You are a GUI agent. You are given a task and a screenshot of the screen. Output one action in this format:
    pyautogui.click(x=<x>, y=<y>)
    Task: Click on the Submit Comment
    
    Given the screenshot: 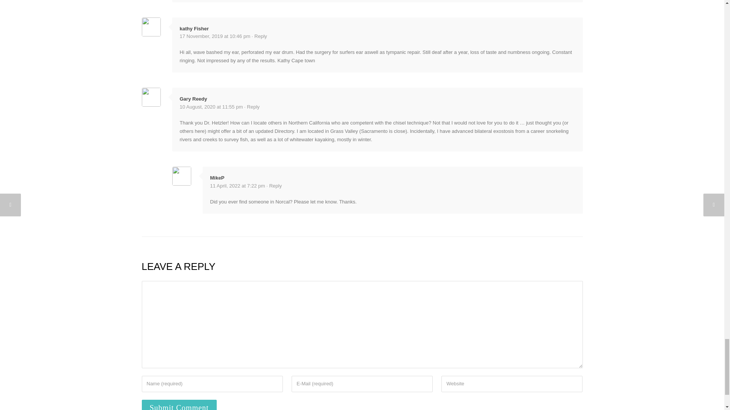 What is the action you would take?
    pyautogui.click(x=179, y=405)
    